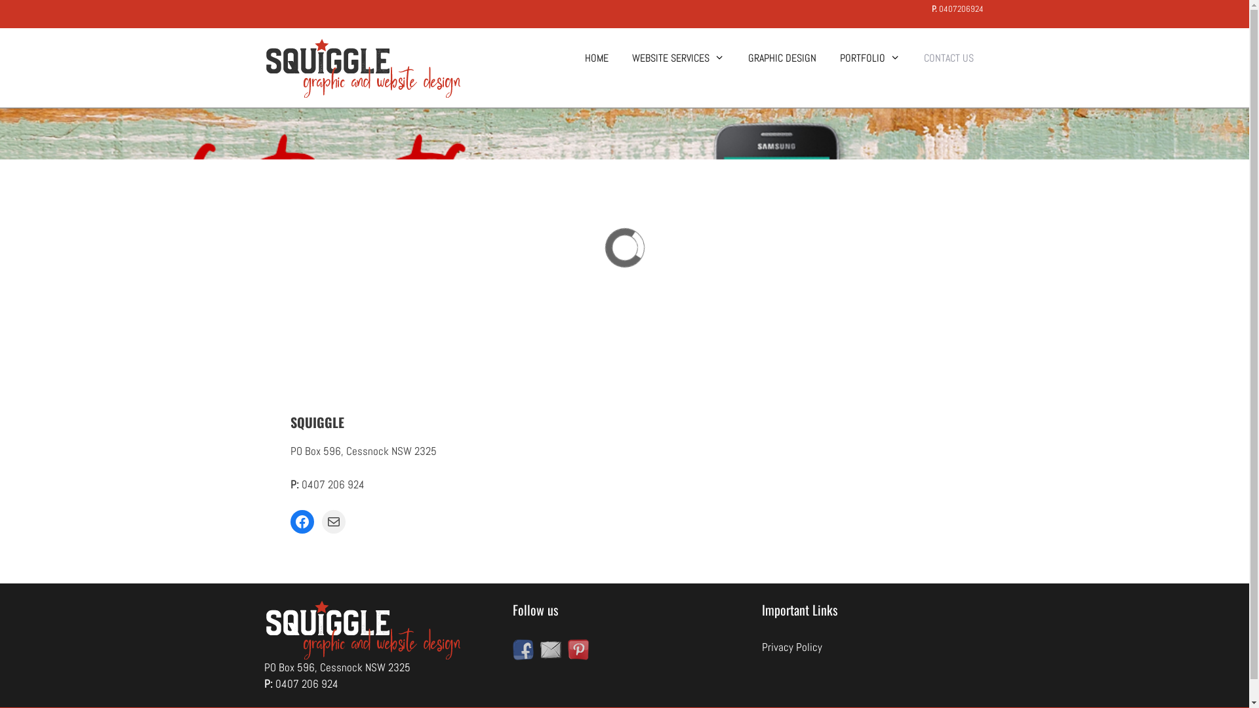 The image size is (1259, 708). Describe the element at coordinates (870, 58) in the screenshot. I see `PORTFOLIO` at that location.